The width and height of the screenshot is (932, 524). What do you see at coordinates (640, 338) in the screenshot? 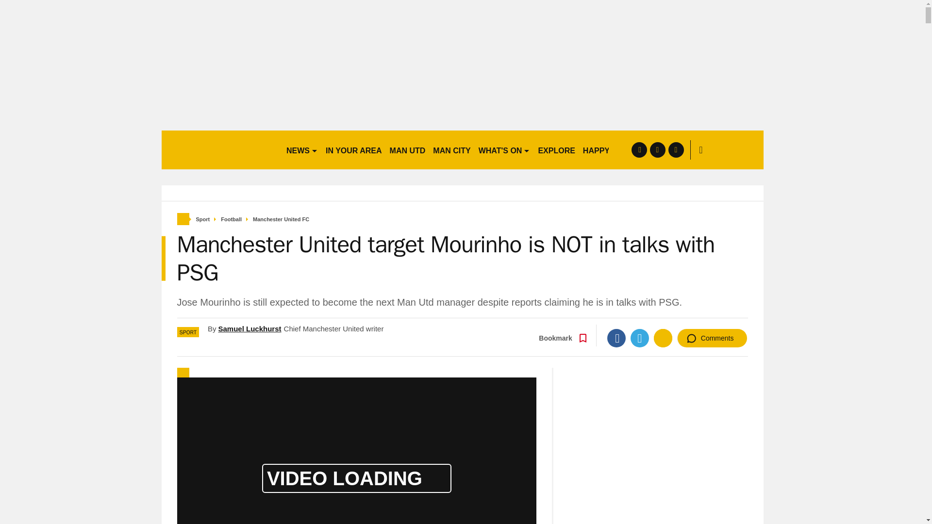
I see `Twitter` at bounding box center [640, 338].